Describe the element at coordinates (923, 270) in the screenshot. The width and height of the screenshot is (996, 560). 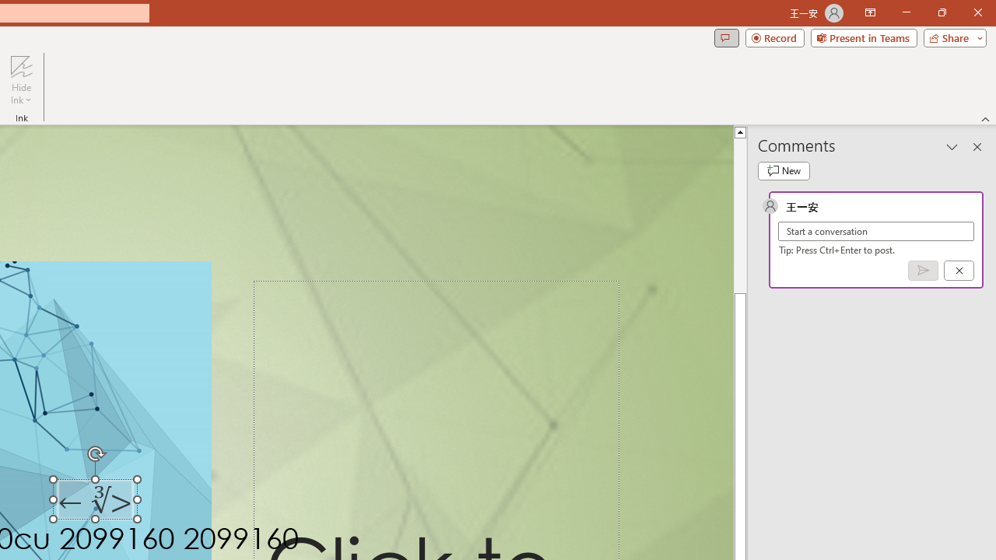
I see `Post comment (Ctrl + Enter)` at that location.